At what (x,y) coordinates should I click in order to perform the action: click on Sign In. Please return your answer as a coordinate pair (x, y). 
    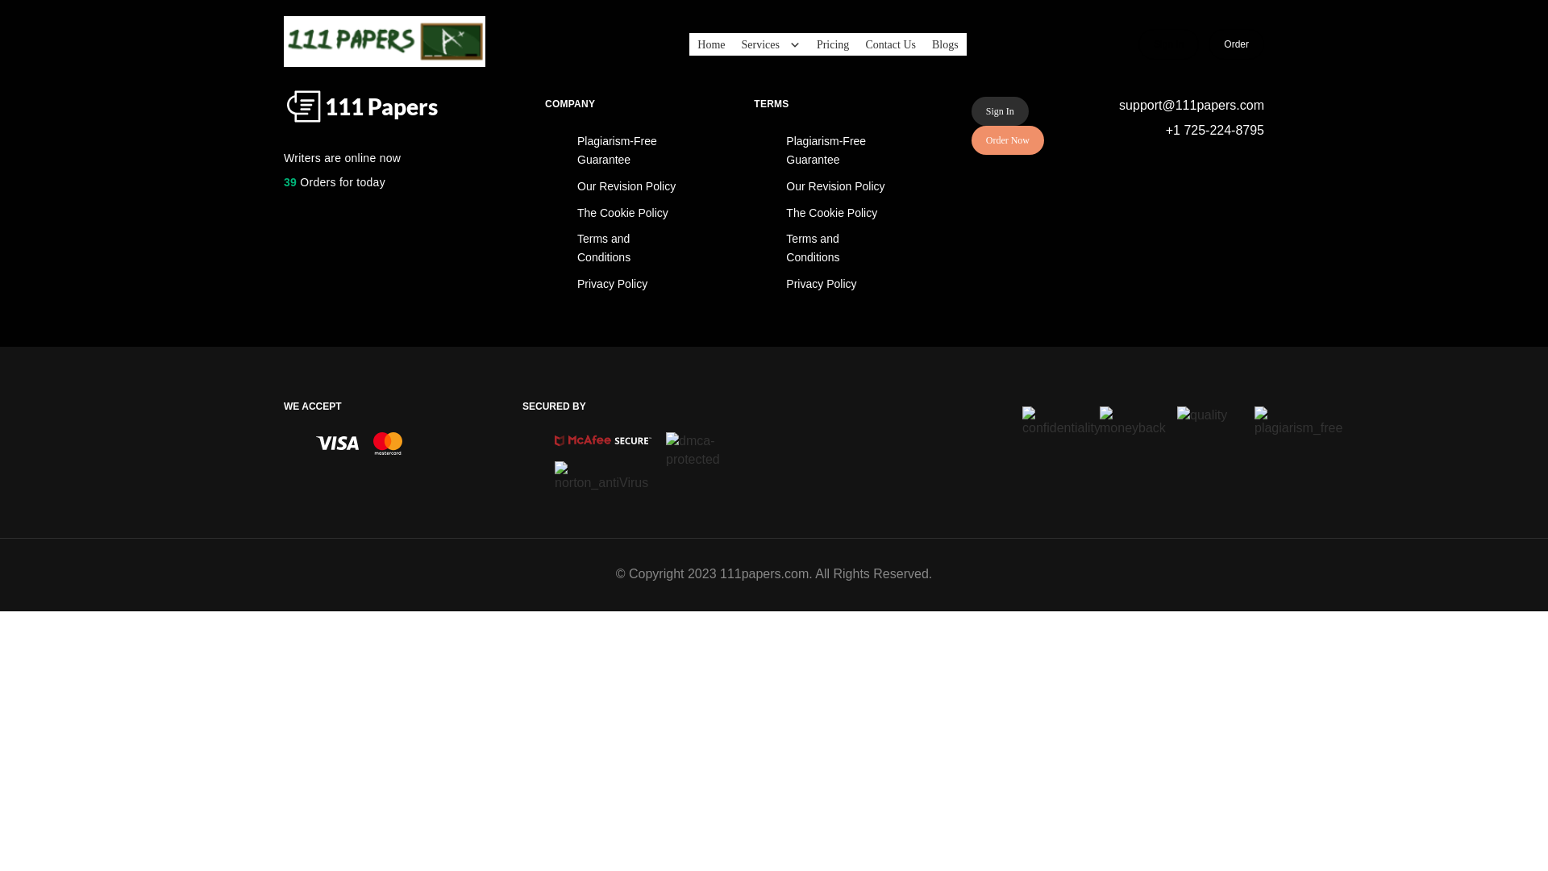
    Looking at the image, I should click on (1000, 111).